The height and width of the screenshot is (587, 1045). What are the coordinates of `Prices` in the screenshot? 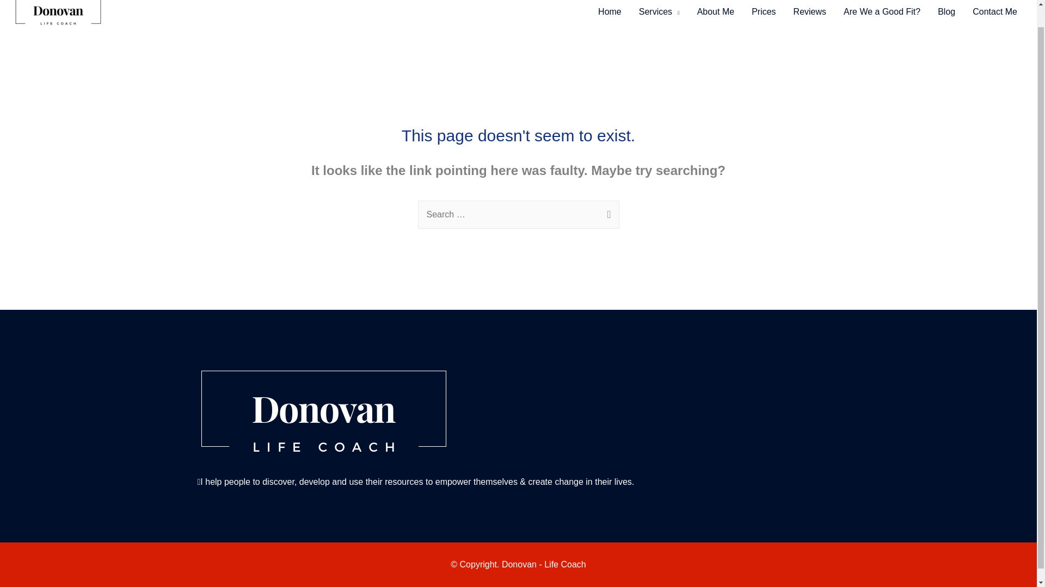 It's located at (764, 15).